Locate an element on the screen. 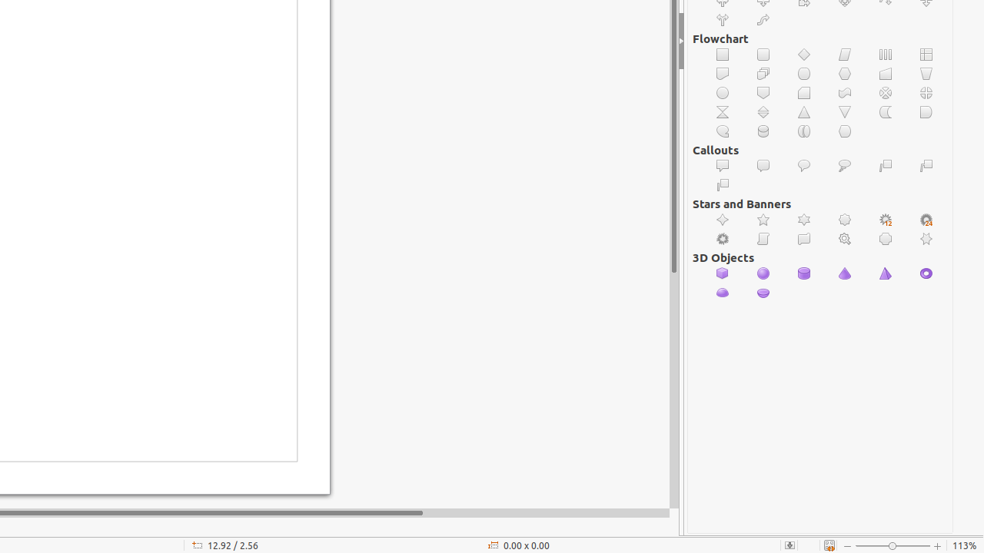 The width and height of the screenshot is (984, 553). Flowchart: Collate is located at coordinates (723, 112).